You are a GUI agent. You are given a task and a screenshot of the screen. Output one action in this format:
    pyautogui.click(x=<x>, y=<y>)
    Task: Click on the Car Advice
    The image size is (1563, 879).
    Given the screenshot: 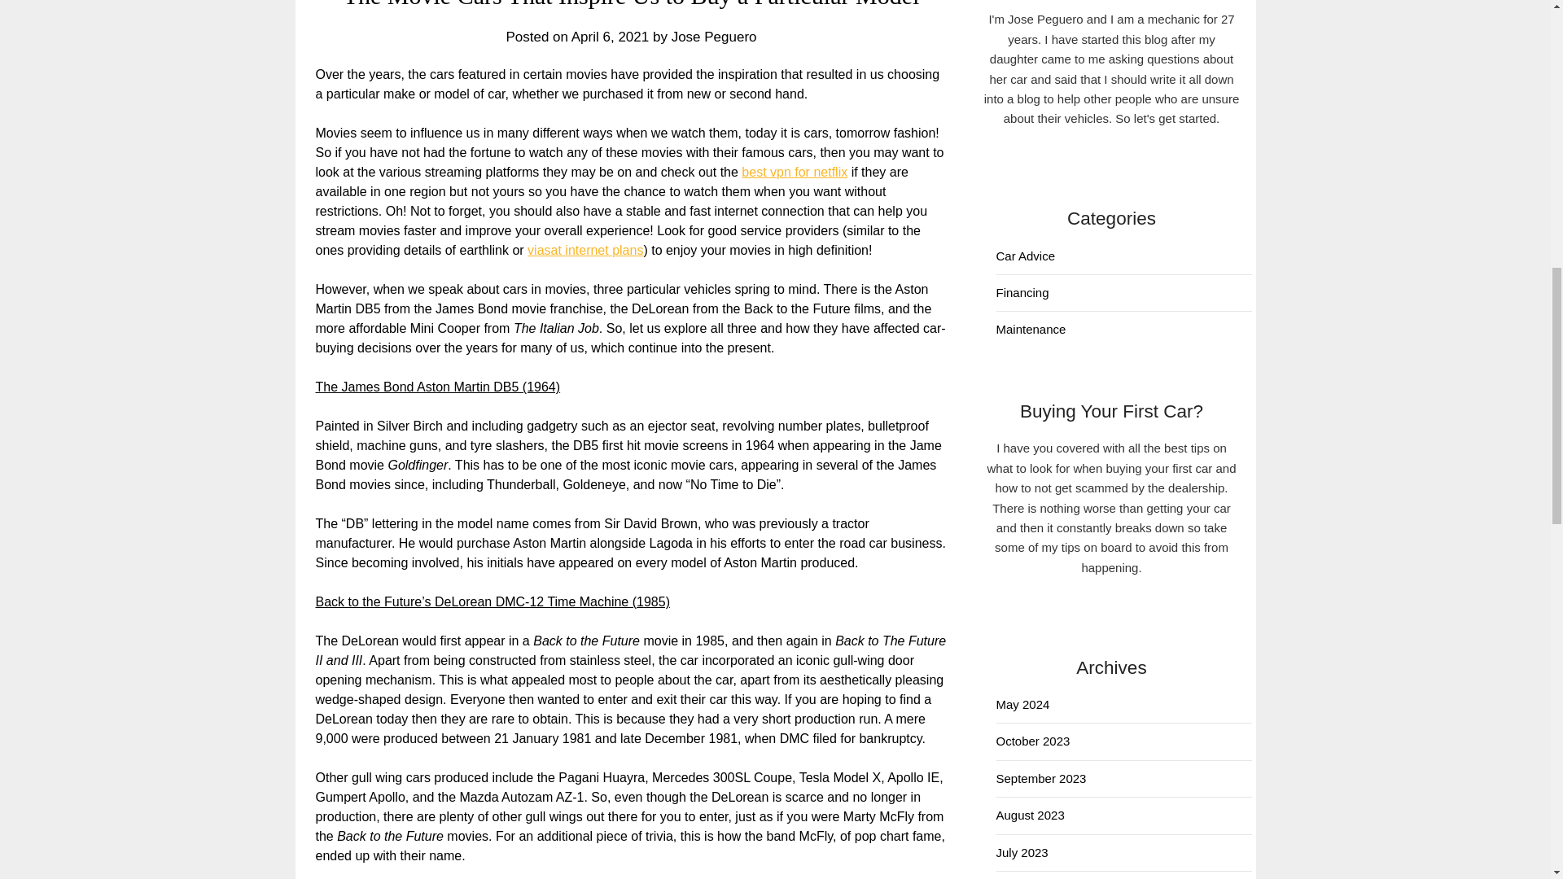 What is the action you would take?
    pyautogui.click(x=1026, y=256)
    